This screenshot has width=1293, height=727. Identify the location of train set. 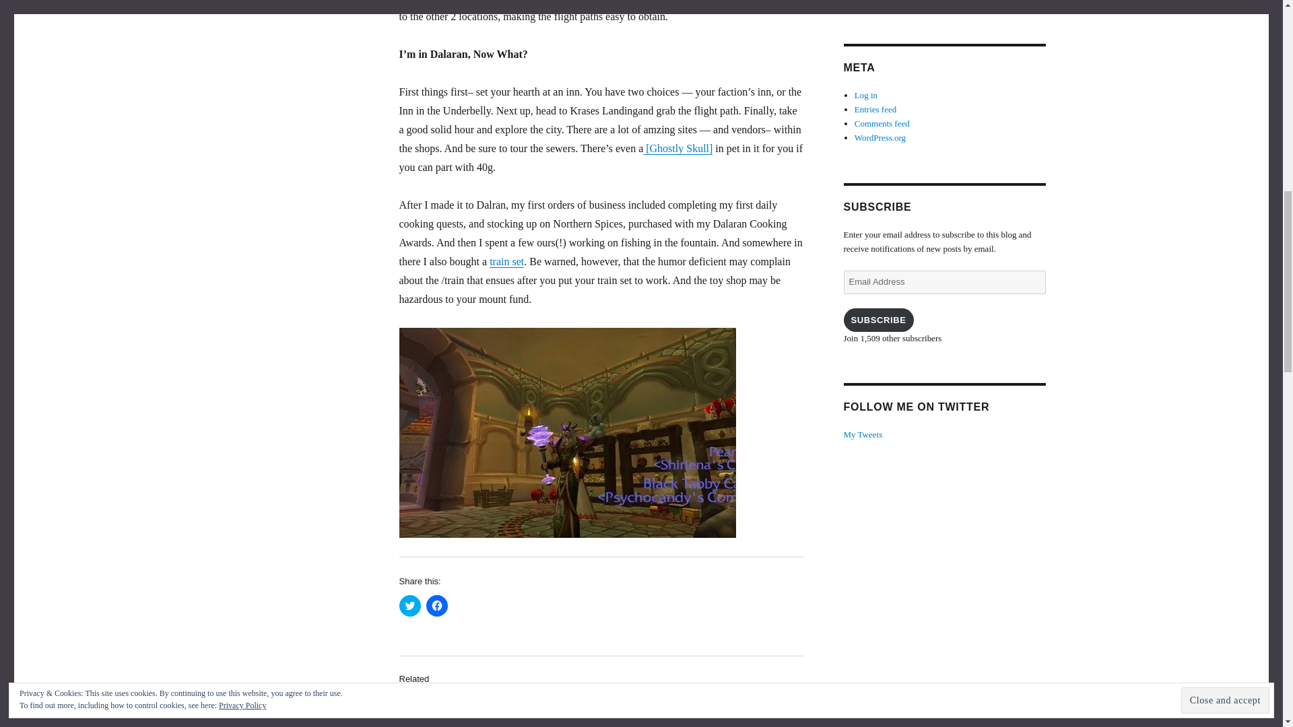
(506, 261).